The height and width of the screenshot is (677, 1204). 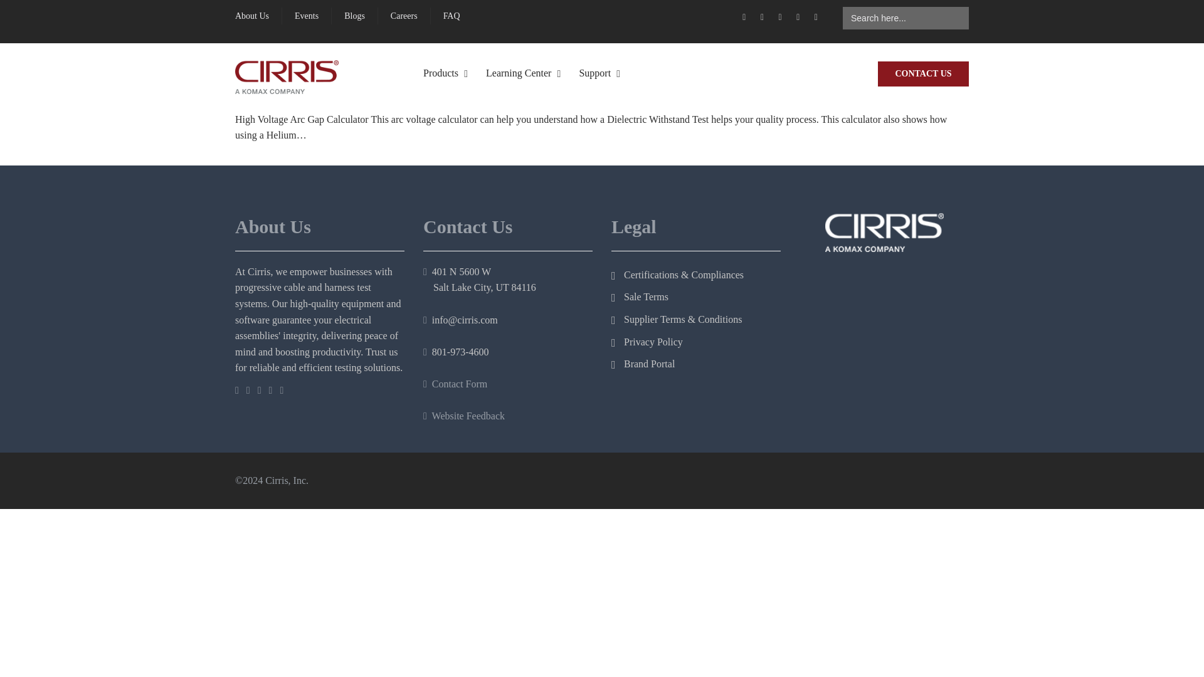 What do you see at coordinates (451, 16) in the screenshot?
I see `FAQ` at bounding box center [451, 16].